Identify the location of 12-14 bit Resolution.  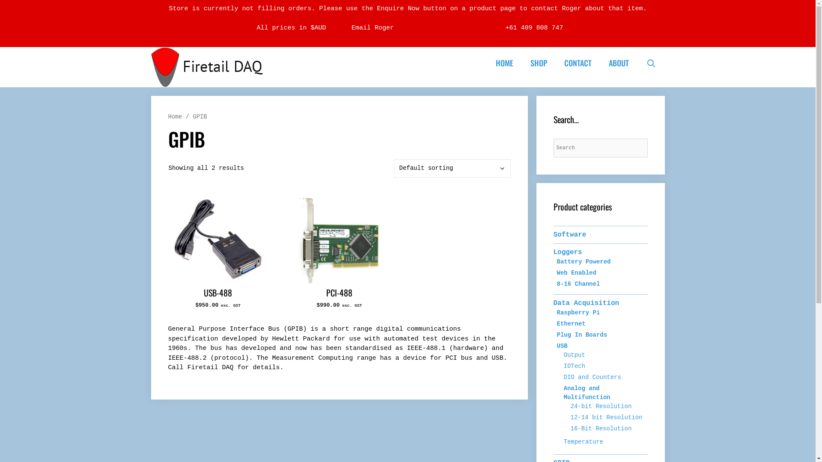
(606, 418).